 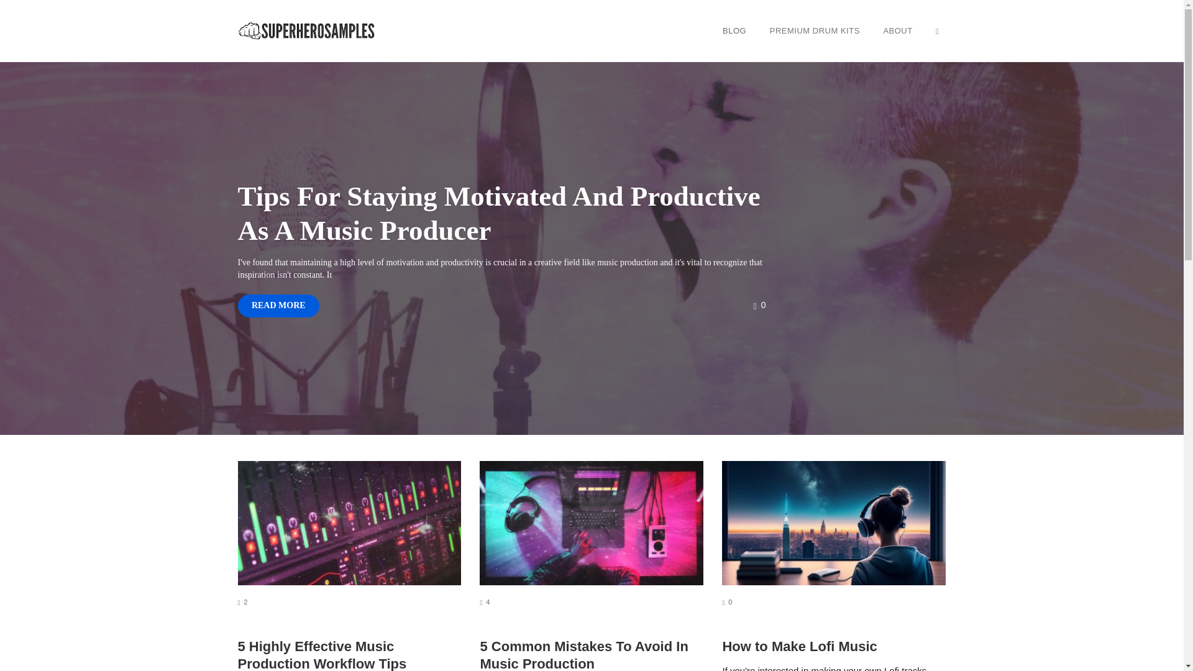 I want to click on 0, so click(x=937, y=30).